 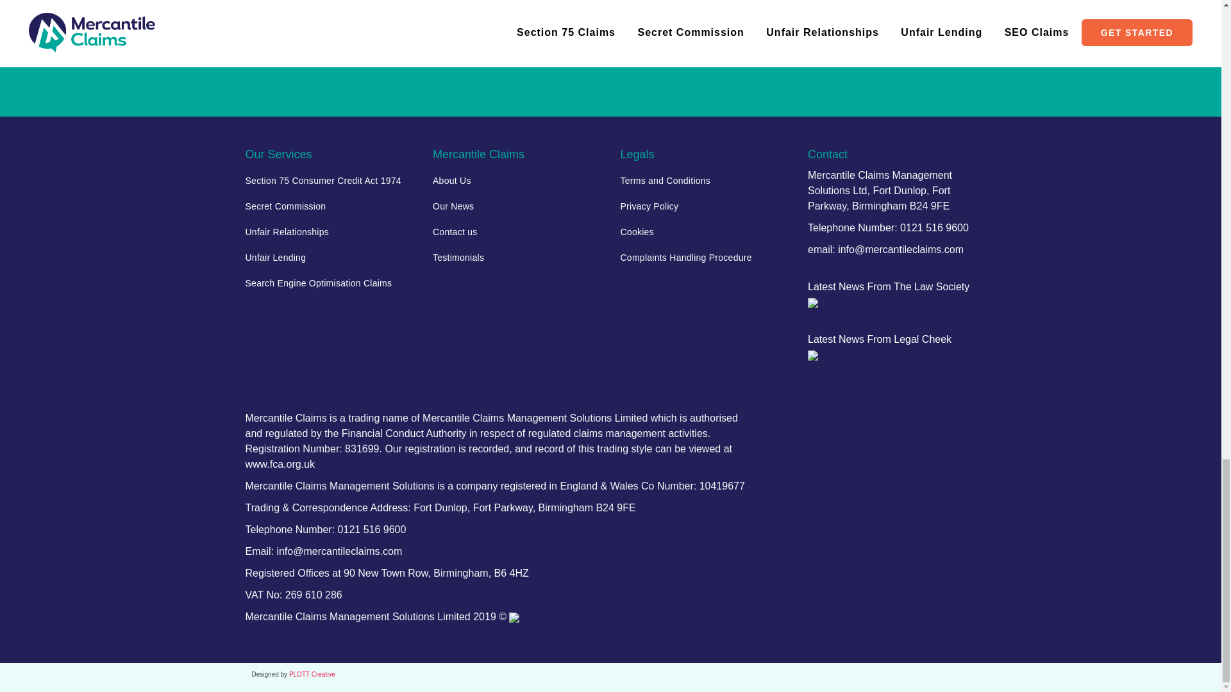 I want to click on Our News, so click(x=517, y=206).